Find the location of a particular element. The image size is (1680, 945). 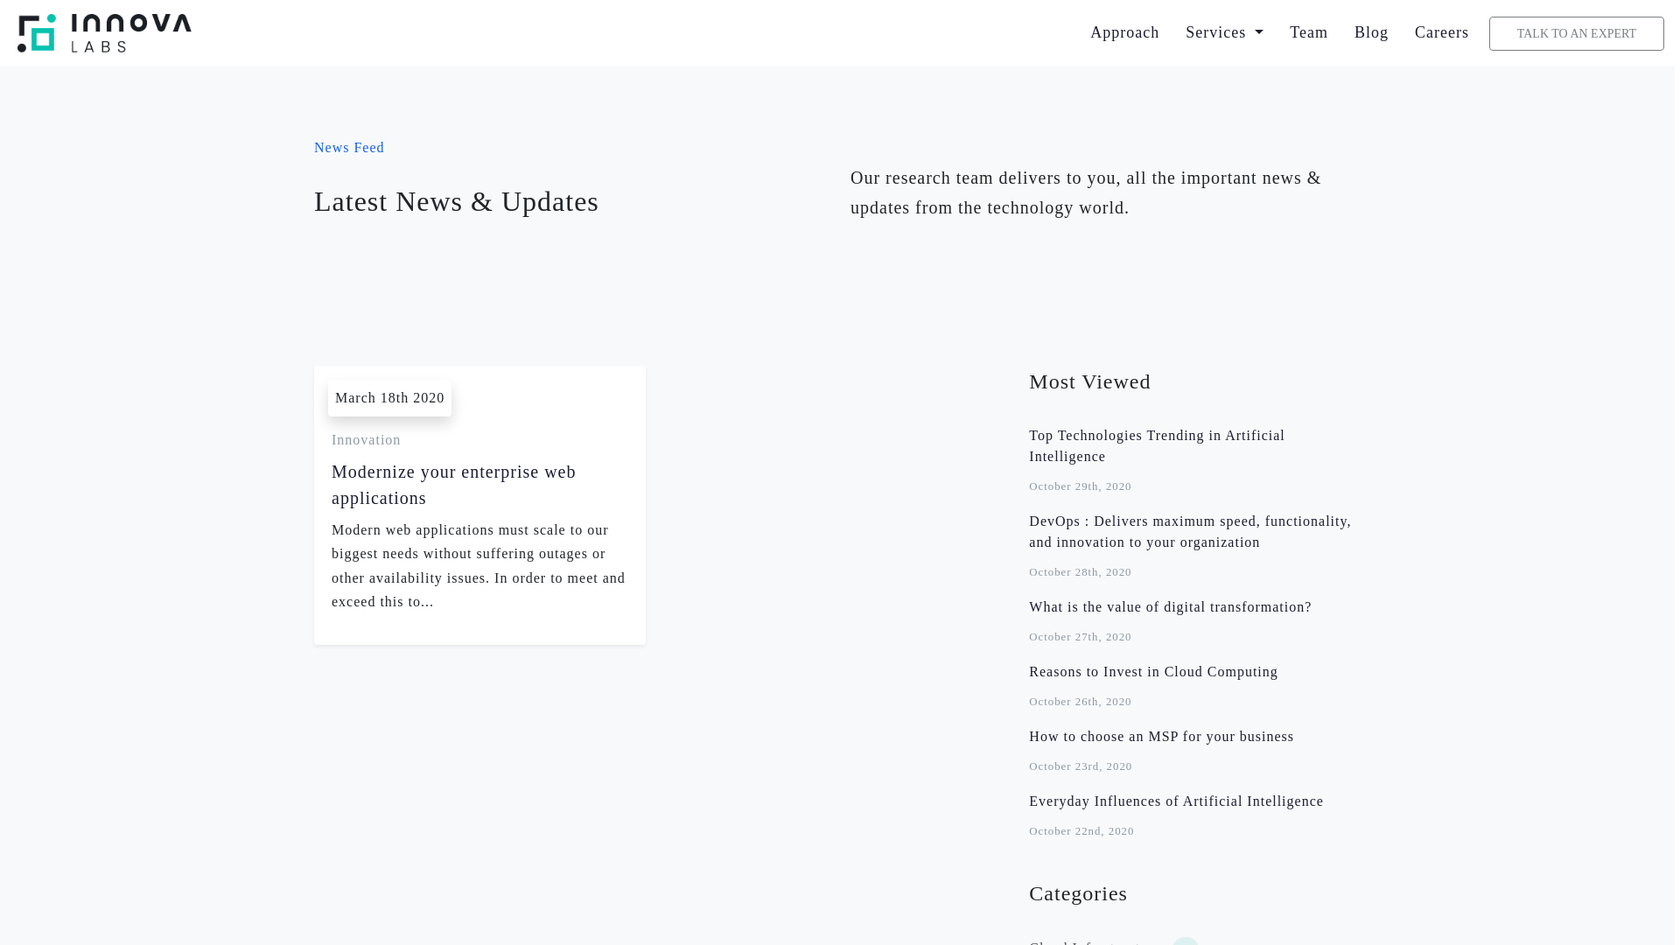

Services is located at coordinates (1224, 31).